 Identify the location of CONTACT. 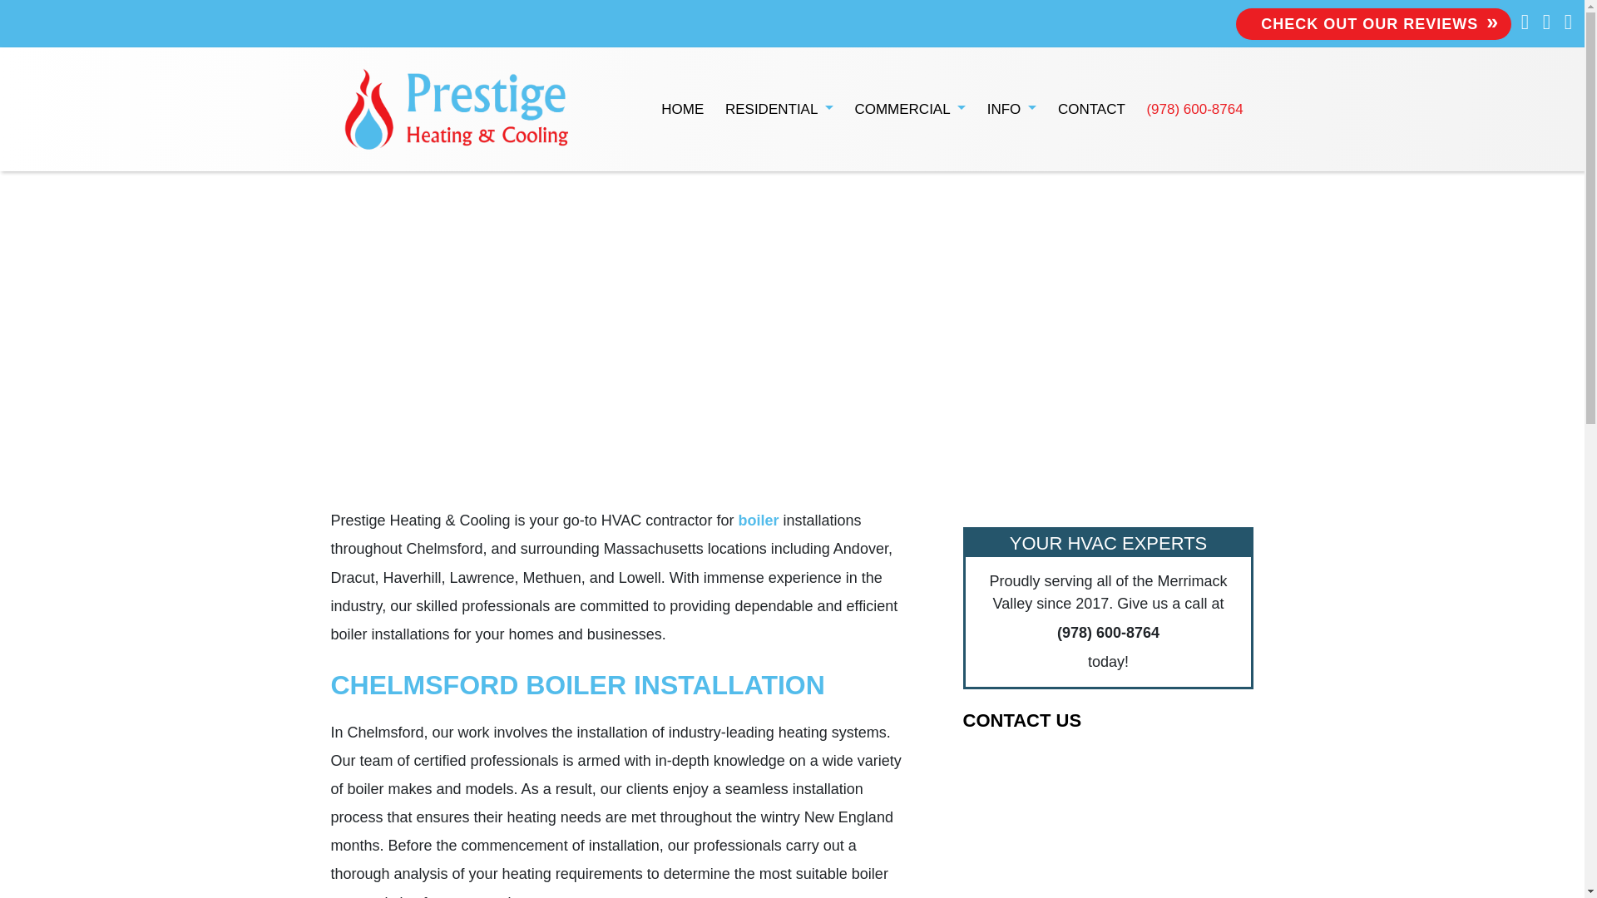
(1091, 110).